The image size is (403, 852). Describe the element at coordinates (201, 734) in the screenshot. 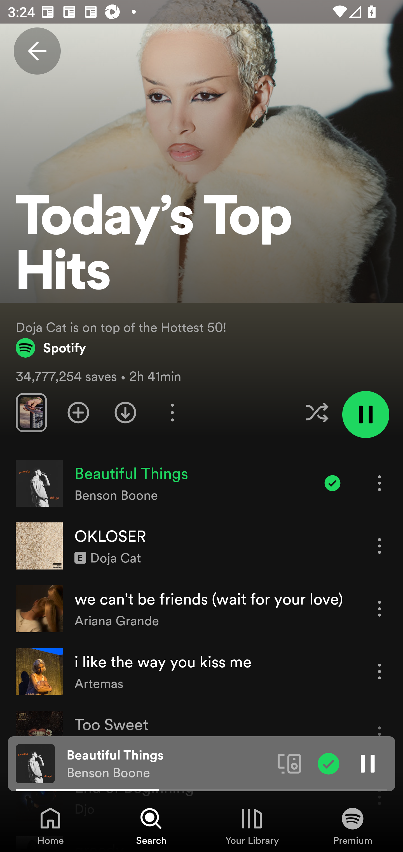

I see `Too Sweet Hozier More options for song Too Sweet` at that location.